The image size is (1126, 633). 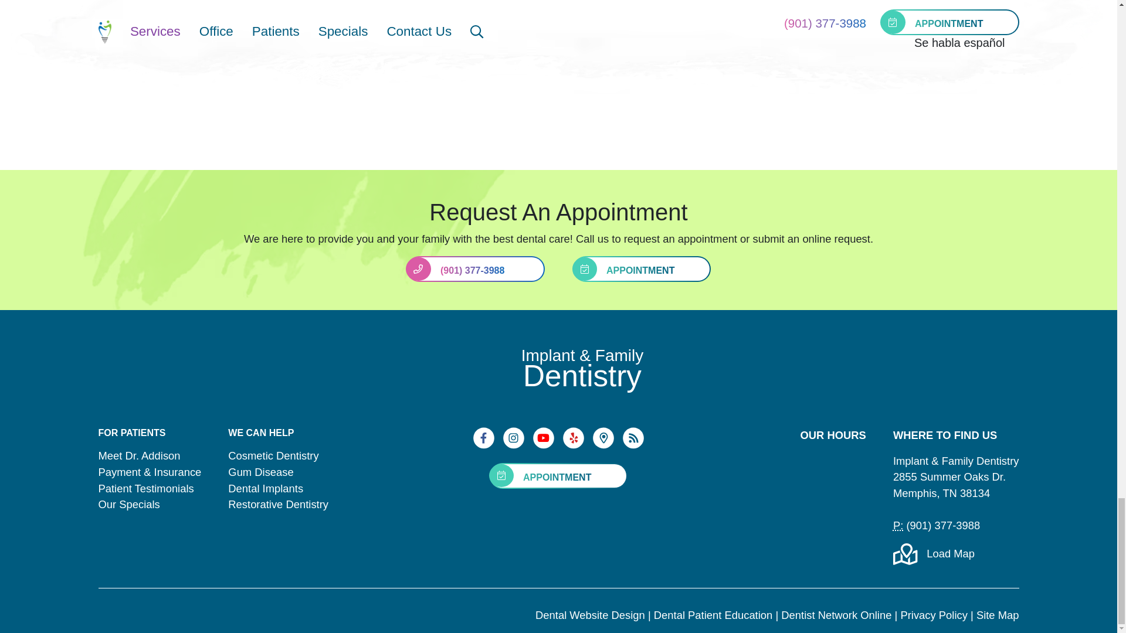 I want to click on Map Link, so click(x=605, y=445).